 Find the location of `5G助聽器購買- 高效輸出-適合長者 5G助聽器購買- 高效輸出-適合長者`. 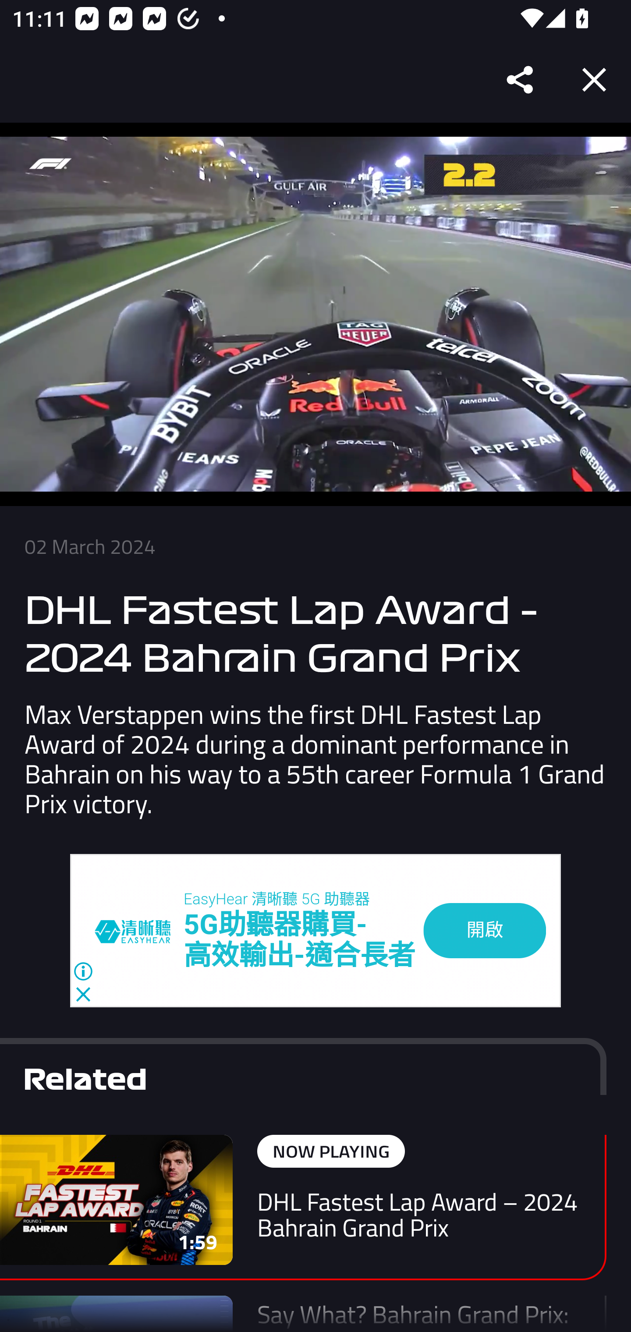

5G助聽器購買- 高效輸出-適合長者 5G助聽器購買- 高效輸出-適合長者 is located at coordinates (300, 941).